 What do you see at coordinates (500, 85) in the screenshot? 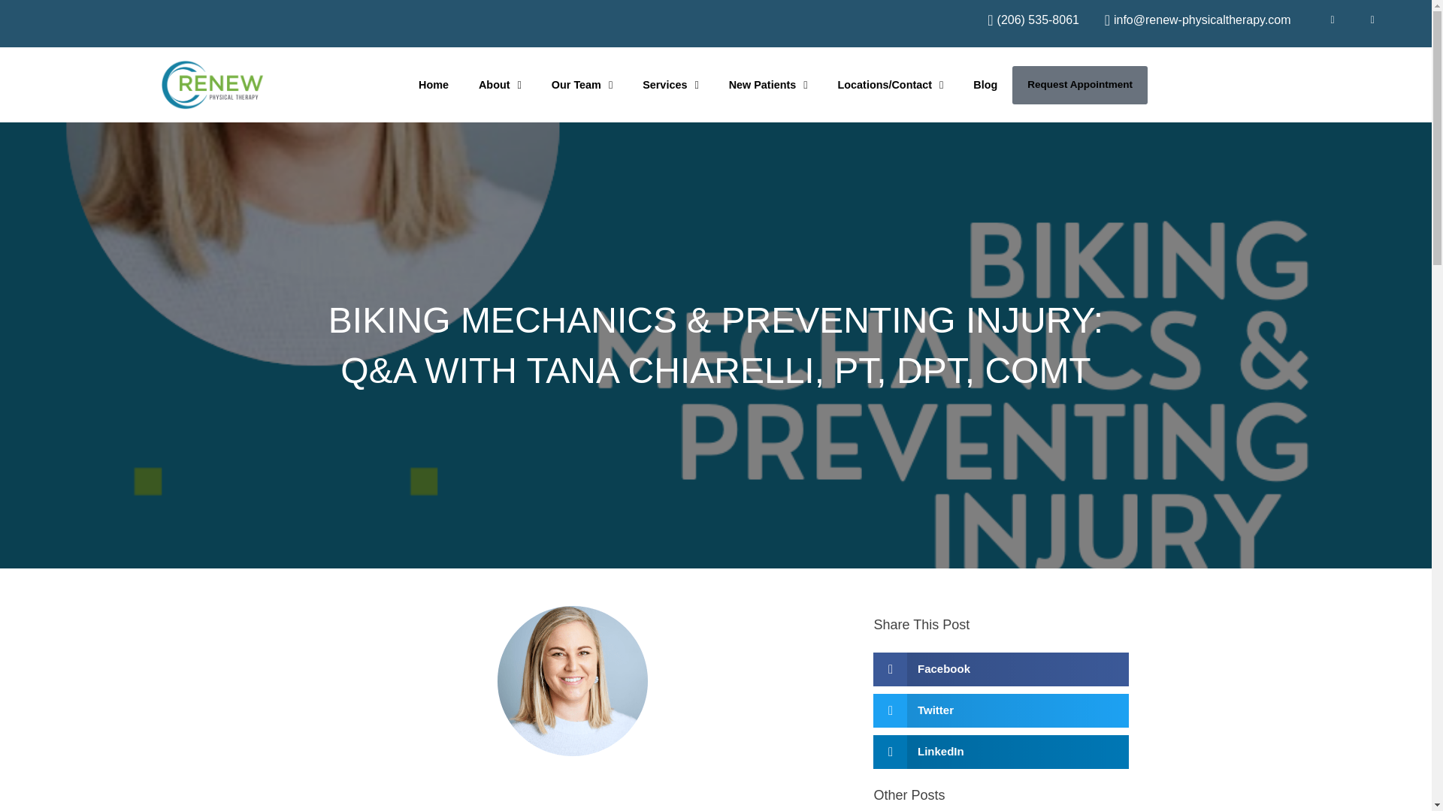
I see `About` at bounding box center [500, 85].